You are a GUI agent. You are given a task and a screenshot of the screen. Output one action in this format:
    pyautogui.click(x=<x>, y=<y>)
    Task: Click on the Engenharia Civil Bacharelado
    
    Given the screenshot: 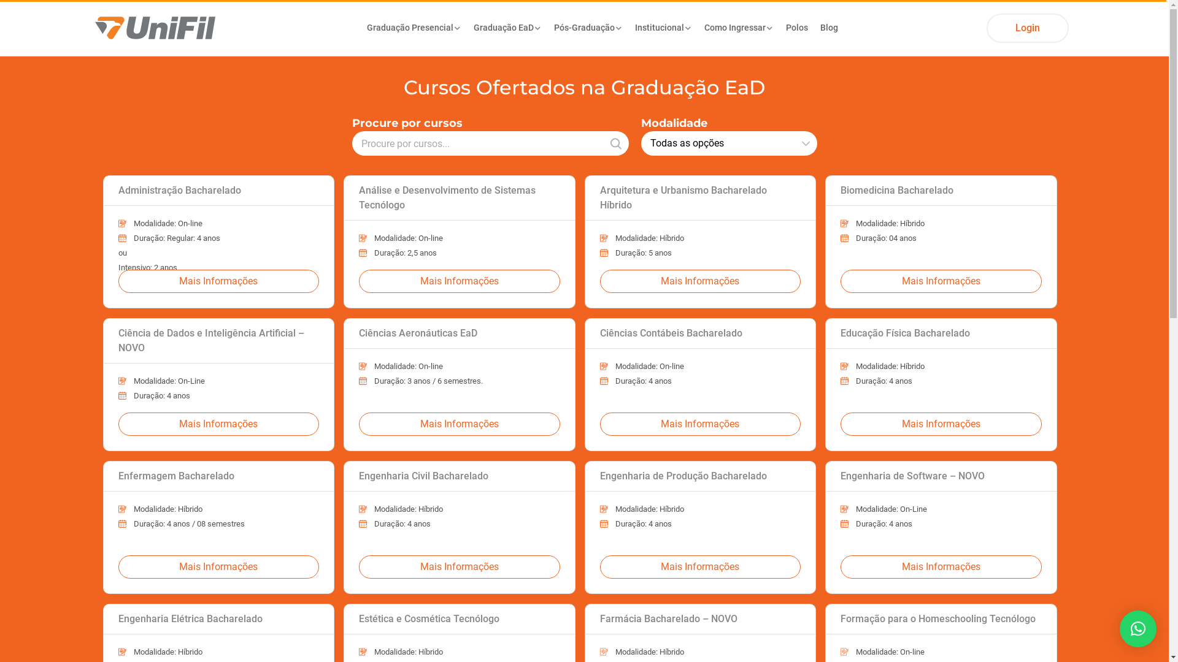 What is the action you would take?
    pyautogui.click(x=460, y=477)
    